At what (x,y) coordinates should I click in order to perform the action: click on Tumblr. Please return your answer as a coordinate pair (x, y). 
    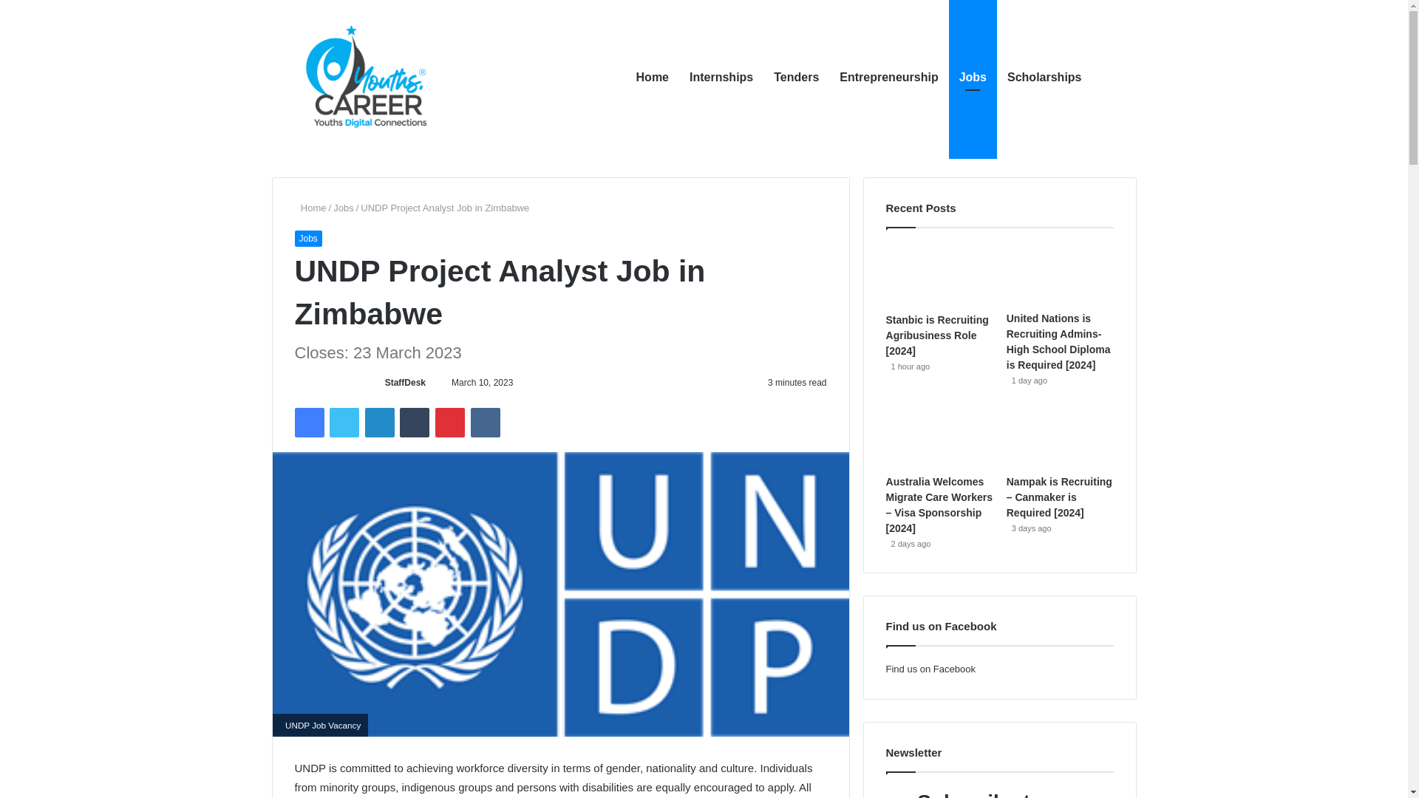
    Looking at the image, I should click on (415, 422).